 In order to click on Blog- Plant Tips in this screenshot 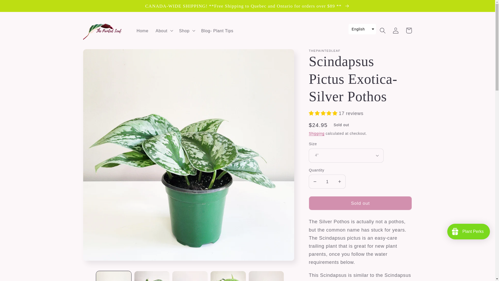, I will do `click(217, 30)`.